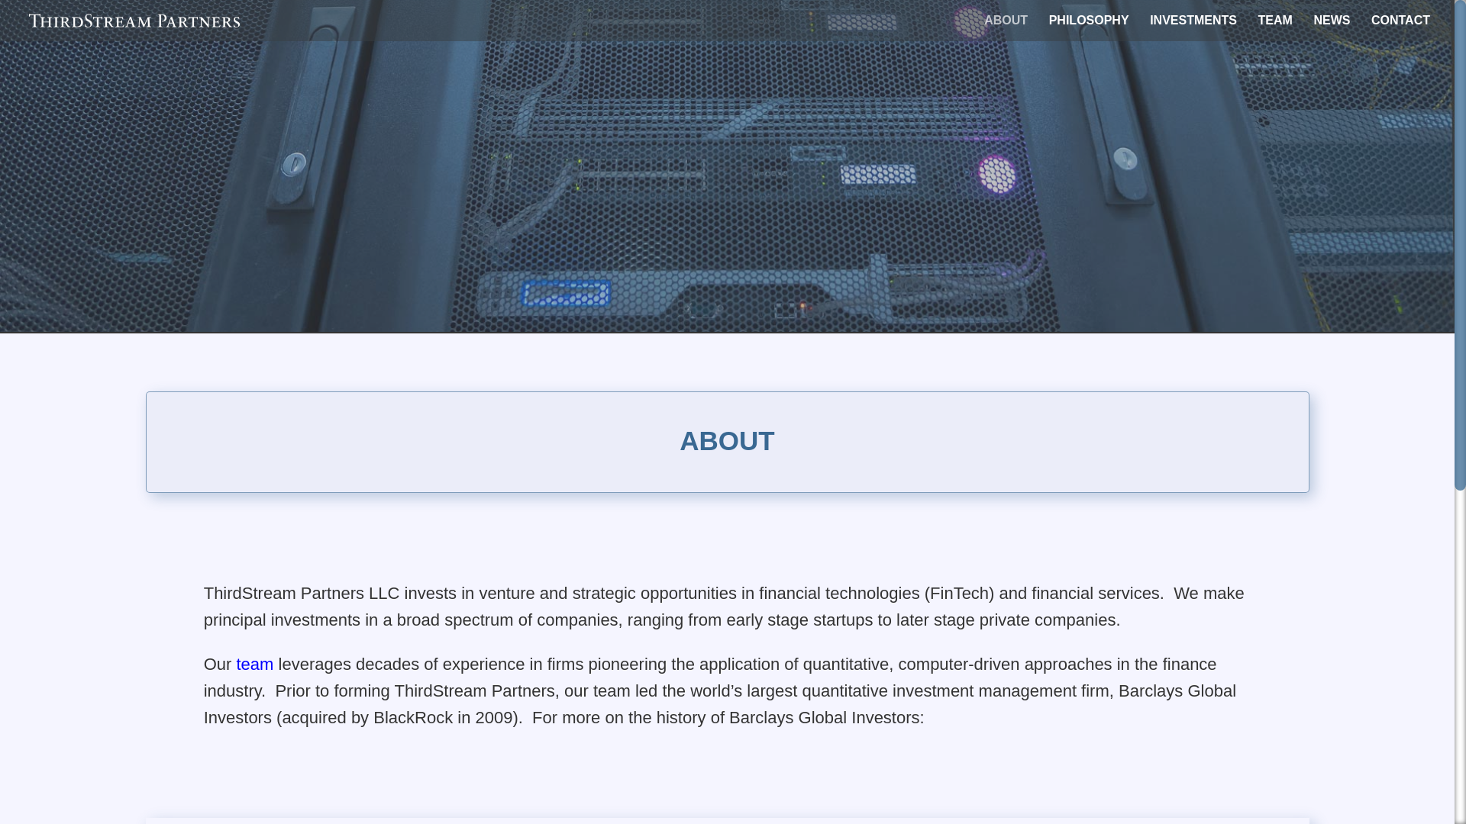 Image resolution: width=1466 pixels, height=824 pixels. Describe the element at coordinates (1005, 28) in the screenshot. I see `ABOUT` at that location.